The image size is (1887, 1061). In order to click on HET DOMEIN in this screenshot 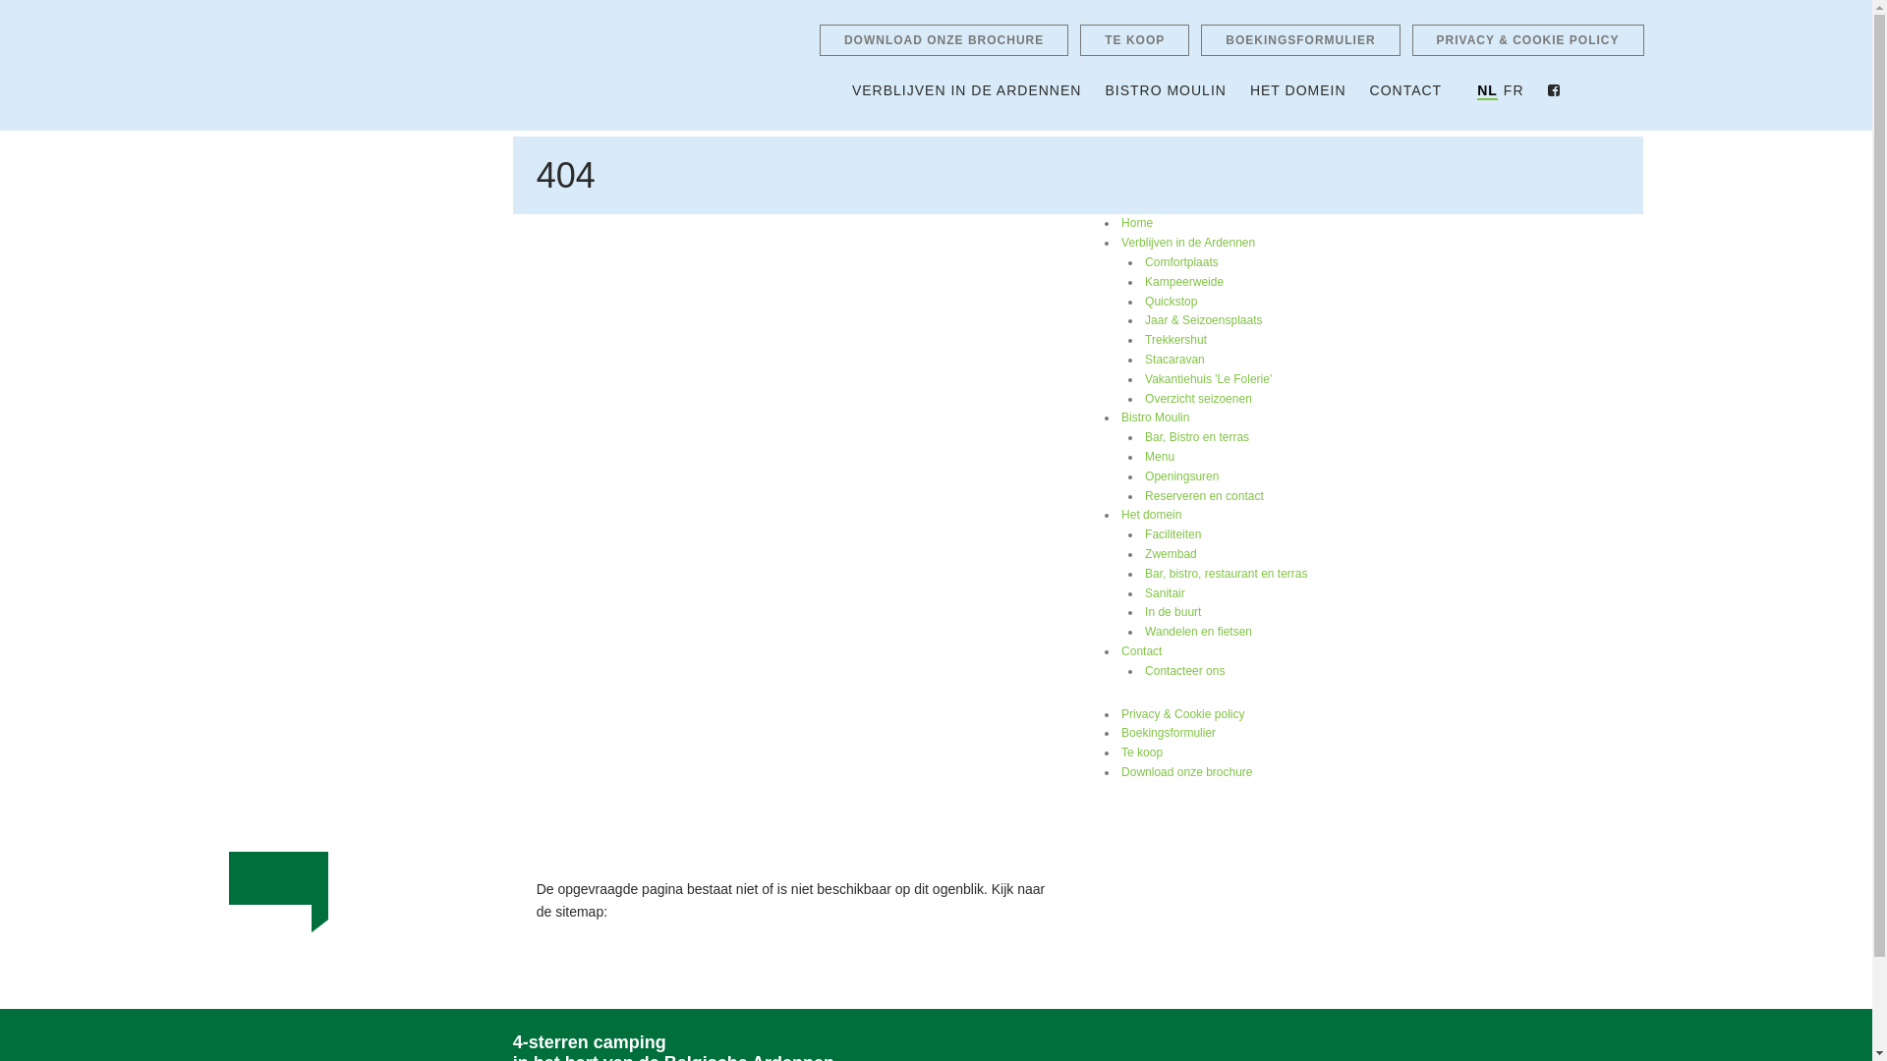, I will do `click(1298, 90)`.